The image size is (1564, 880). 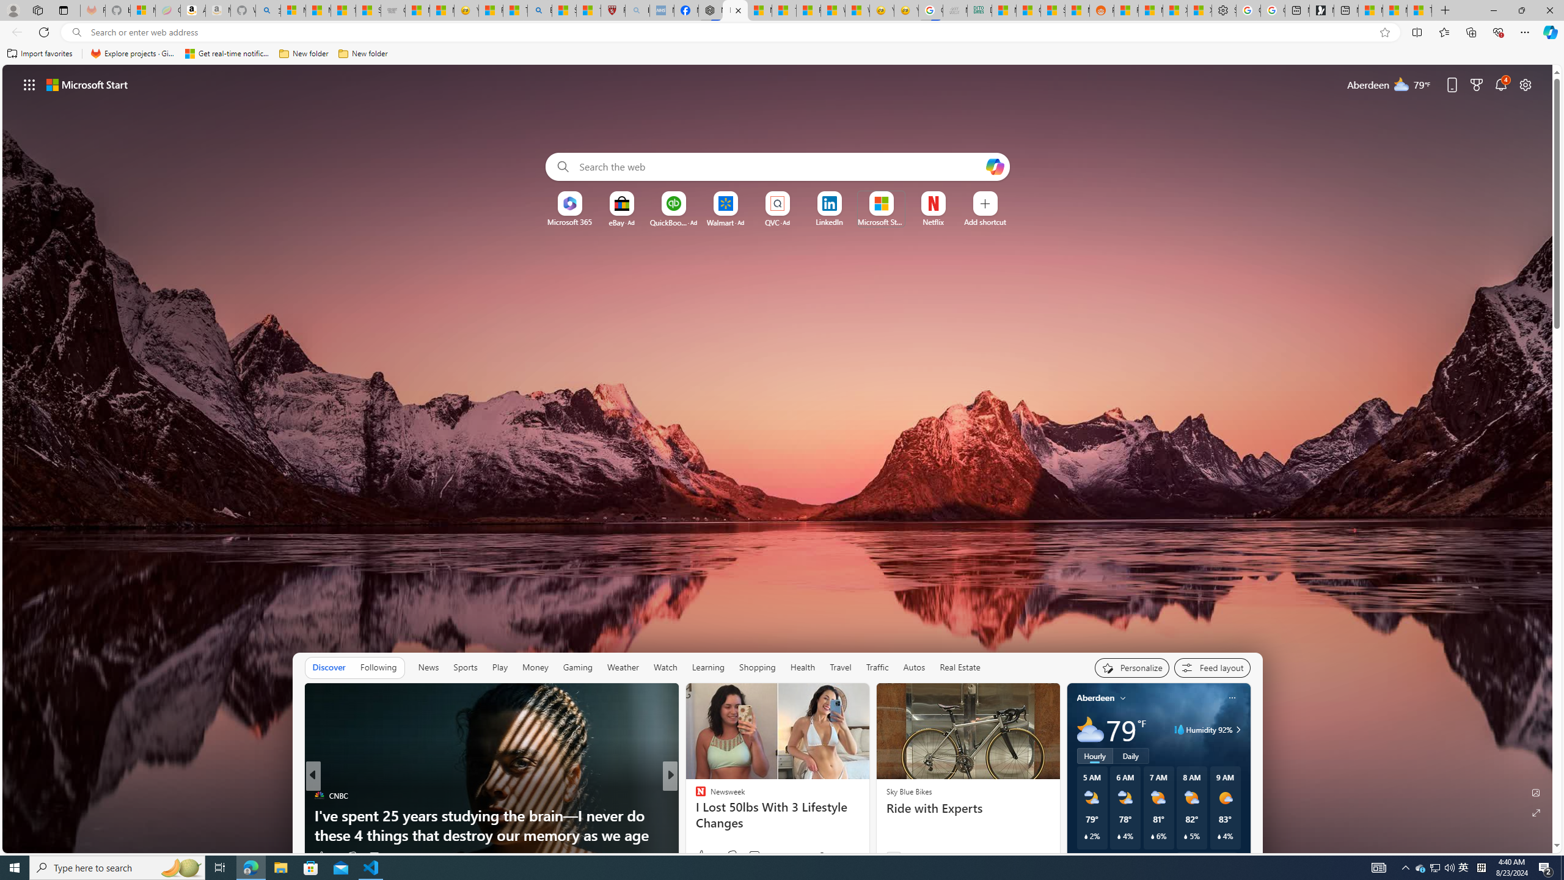 I want to click on 51 Like, so click(x=701, y=856).